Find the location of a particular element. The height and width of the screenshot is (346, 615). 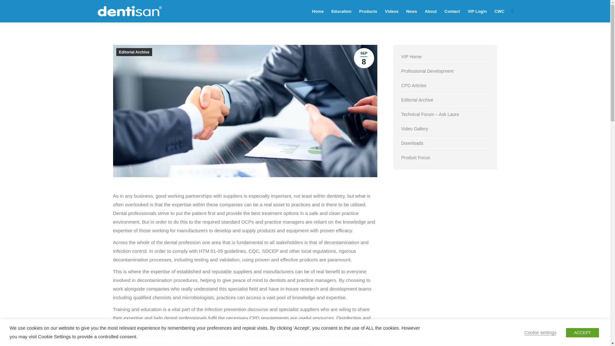

Education is located at coordinates (341, 11).